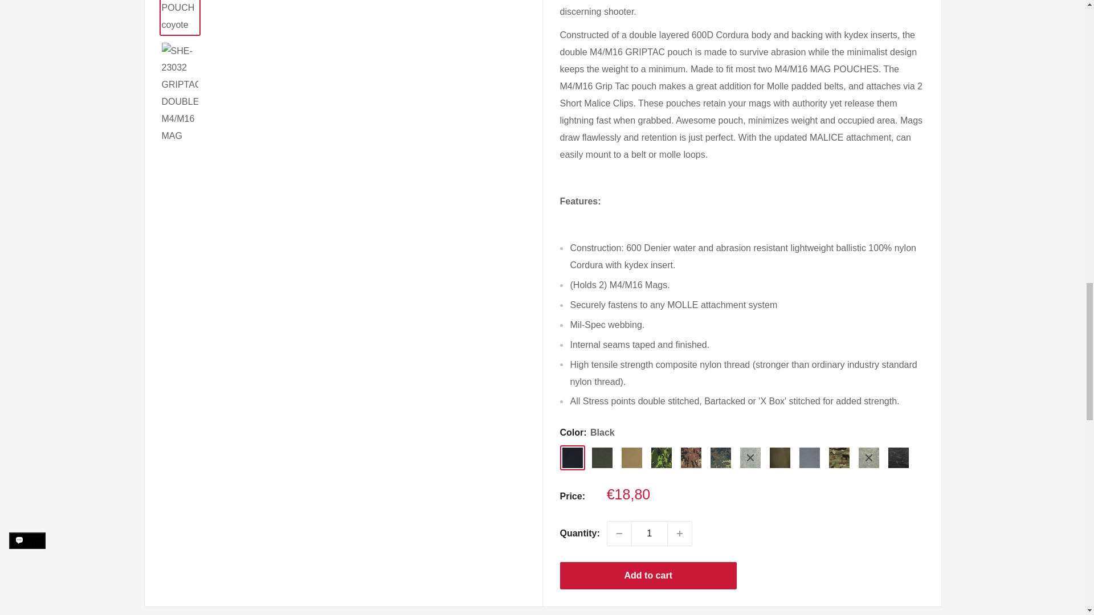 Image resolution: width=1094 pixels, height=615 pixels. What do you see at coordinates (868, 458) in the screenshot?
I see `UTP Temperate` at bounding box center [868, 458].